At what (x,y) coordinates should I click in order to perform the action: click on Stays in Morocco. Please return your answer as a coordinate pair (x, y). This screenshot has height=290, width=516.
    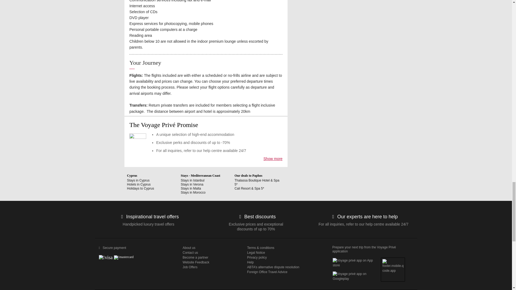
    Looking at the image, I should click on (193, 192).